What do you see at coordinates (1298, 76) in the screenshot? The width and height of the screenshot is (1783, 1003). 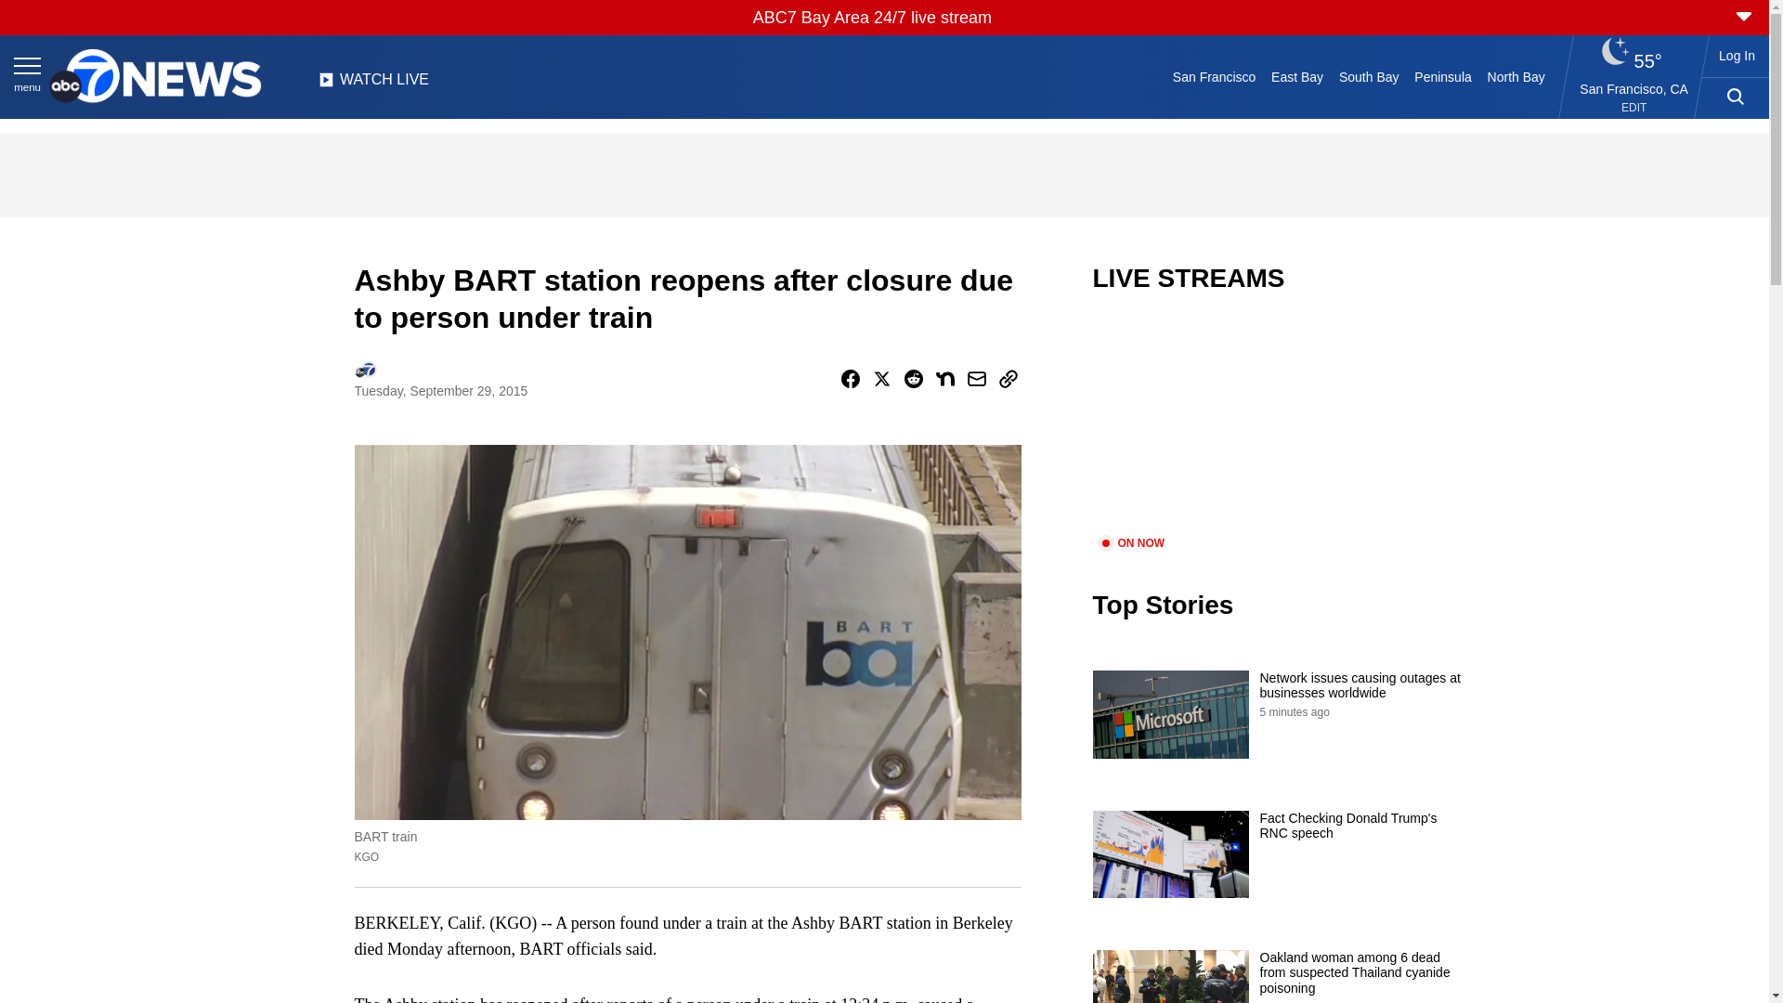 I see `East Bay` at bounding box center [1298, 76].